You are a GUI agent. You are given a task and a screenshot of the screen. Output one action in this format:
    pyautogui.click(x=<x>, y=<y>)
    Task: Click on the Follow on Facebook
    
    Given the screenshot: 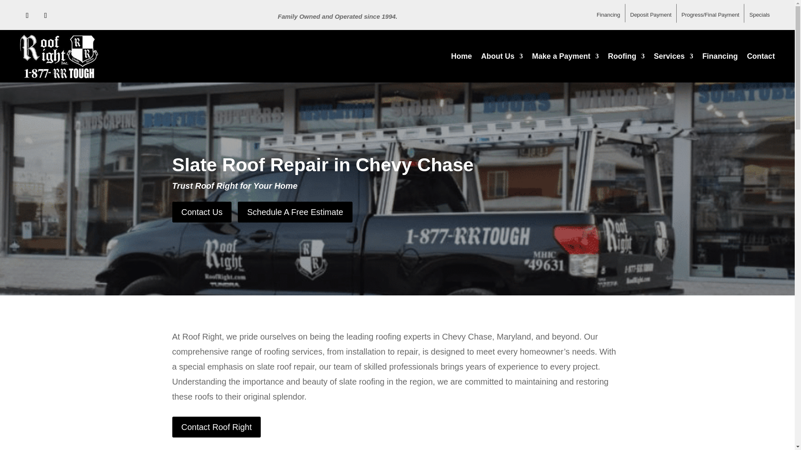 What is the action you would take?
    pyautogui.click(x=28, y=15)
    